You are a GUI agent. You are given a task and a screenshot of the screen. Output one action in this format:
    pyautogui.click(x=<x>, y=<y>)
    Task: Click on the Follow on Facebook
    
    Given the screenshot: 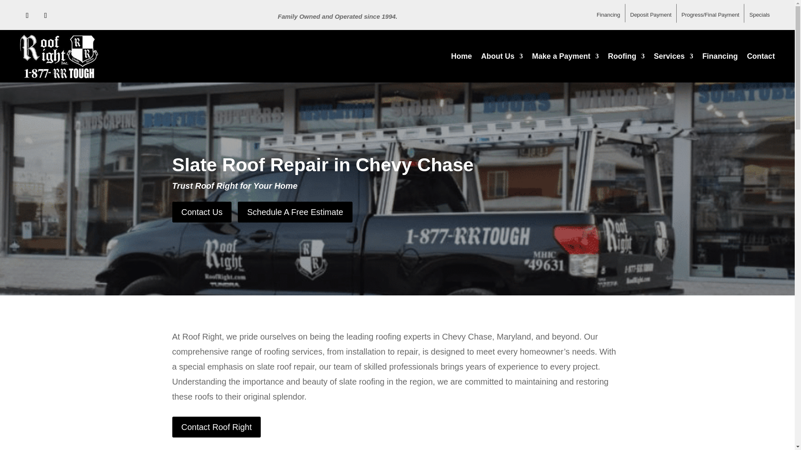 What is the action you would take?
    pyautogui.click(x=28, y=15)
    